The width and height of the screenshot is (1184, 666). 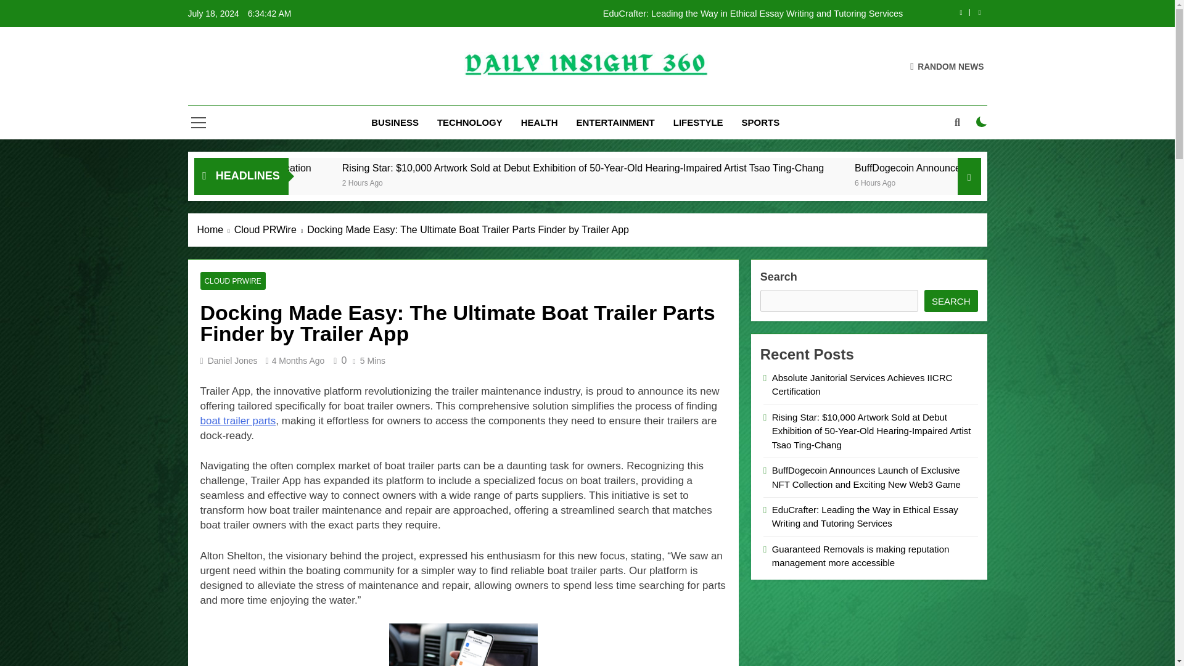 I want to click on SPORTS, so click(x=761, y=122).